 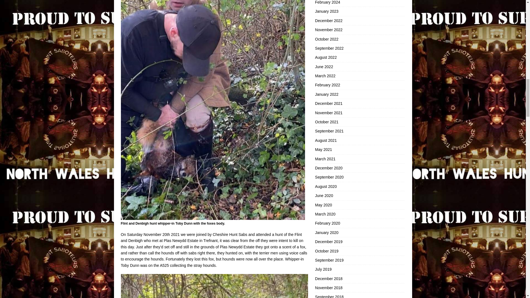 I want to click on October 2022, so click(x=360, y=39).